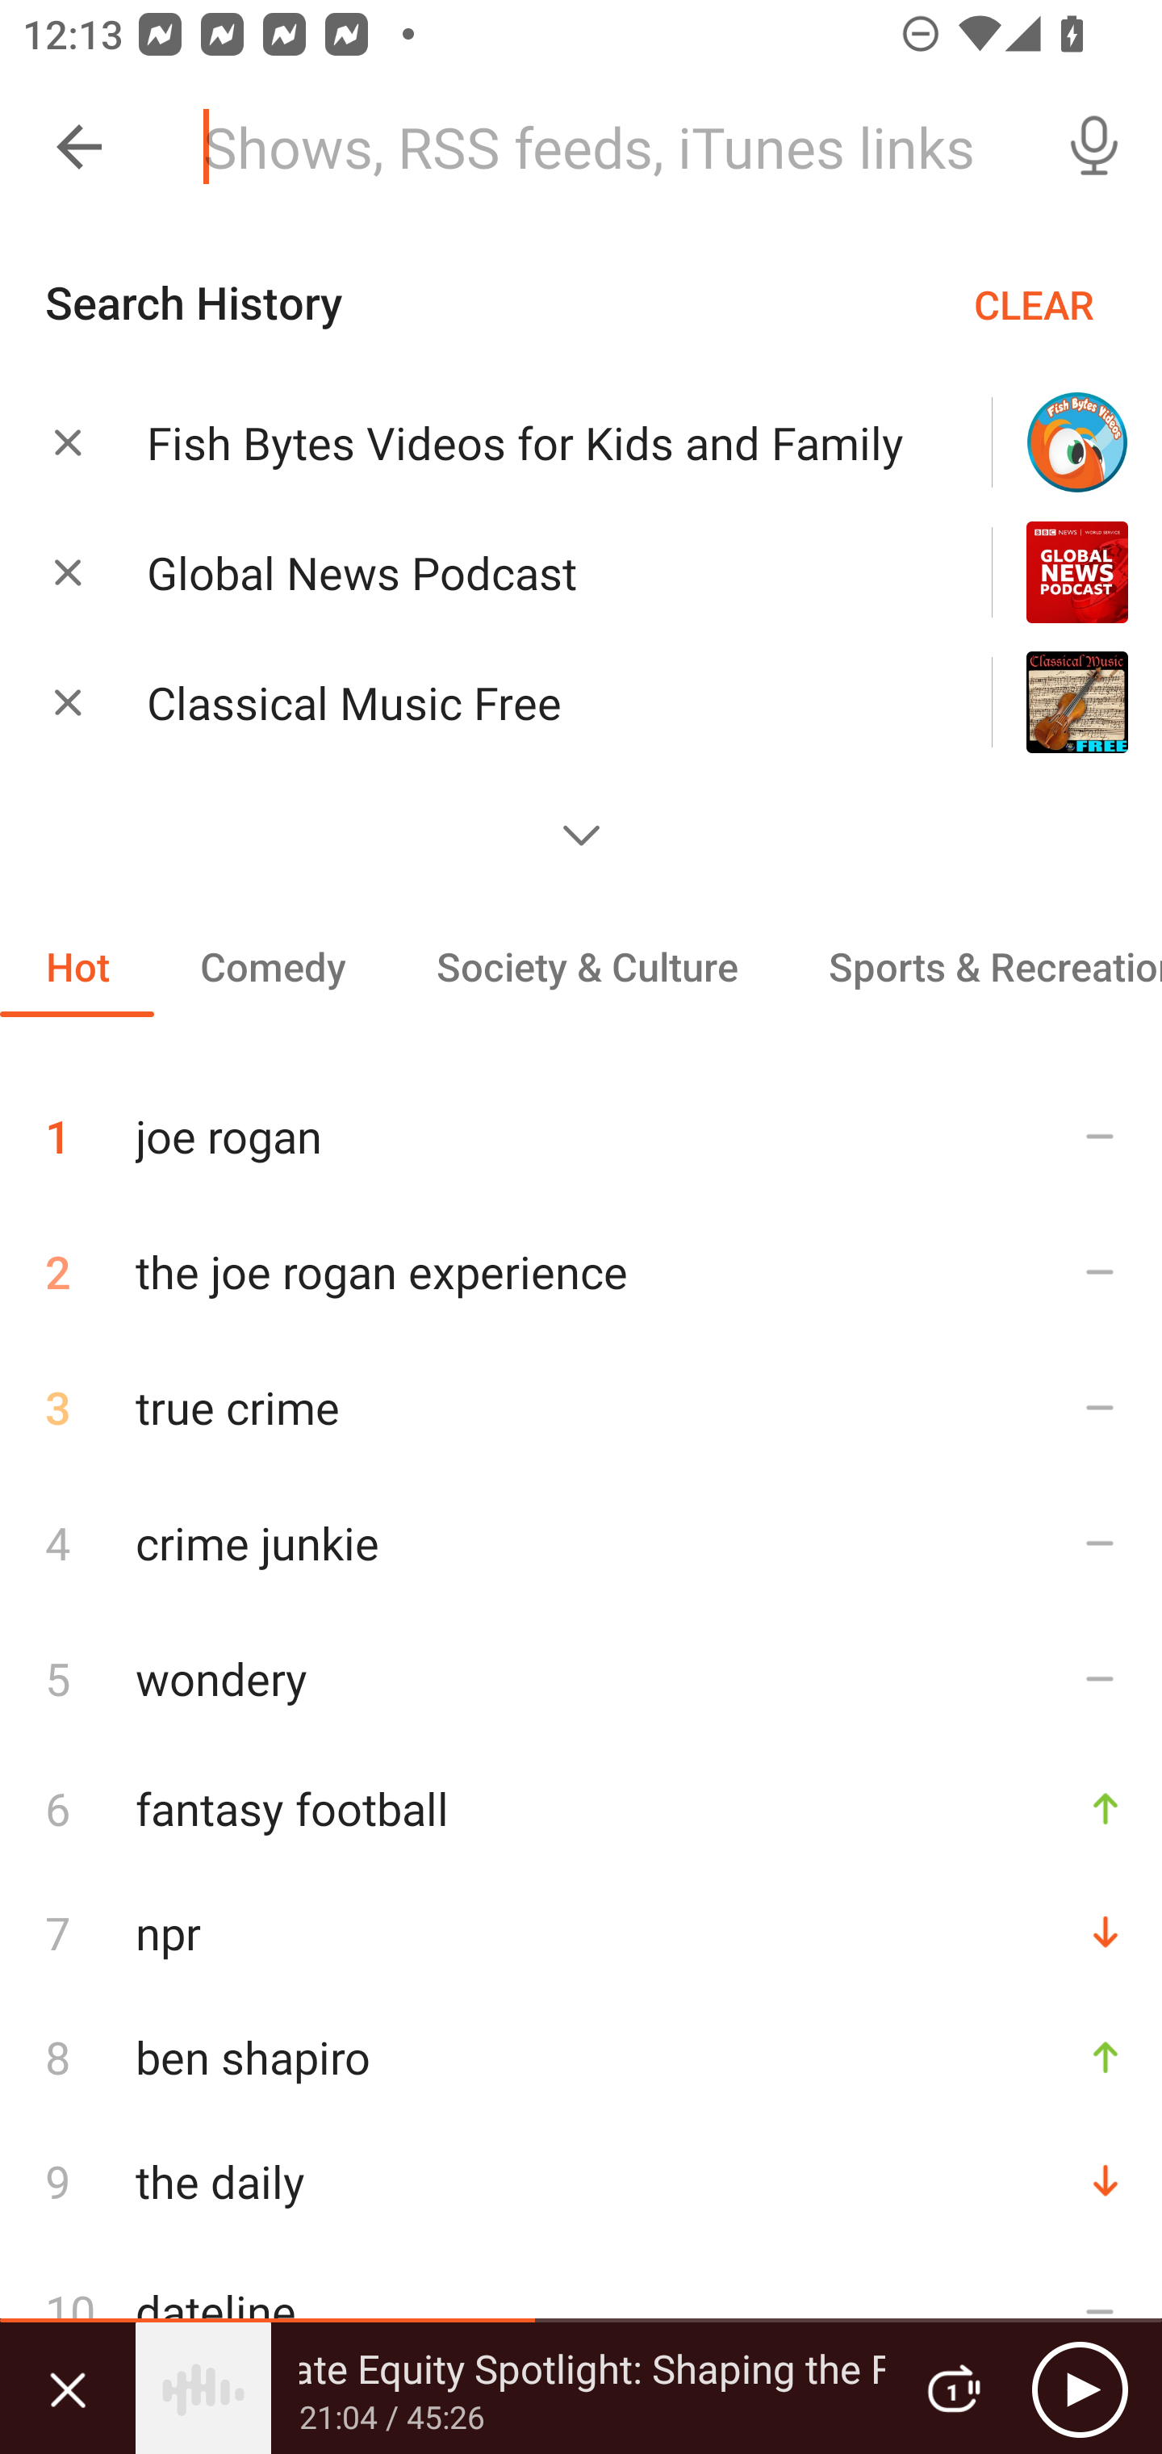 This screenshot has width=1162, height=2454. Describe the element at coordinates (79, 147) in the screenshot. I see `Collapse` at that location.